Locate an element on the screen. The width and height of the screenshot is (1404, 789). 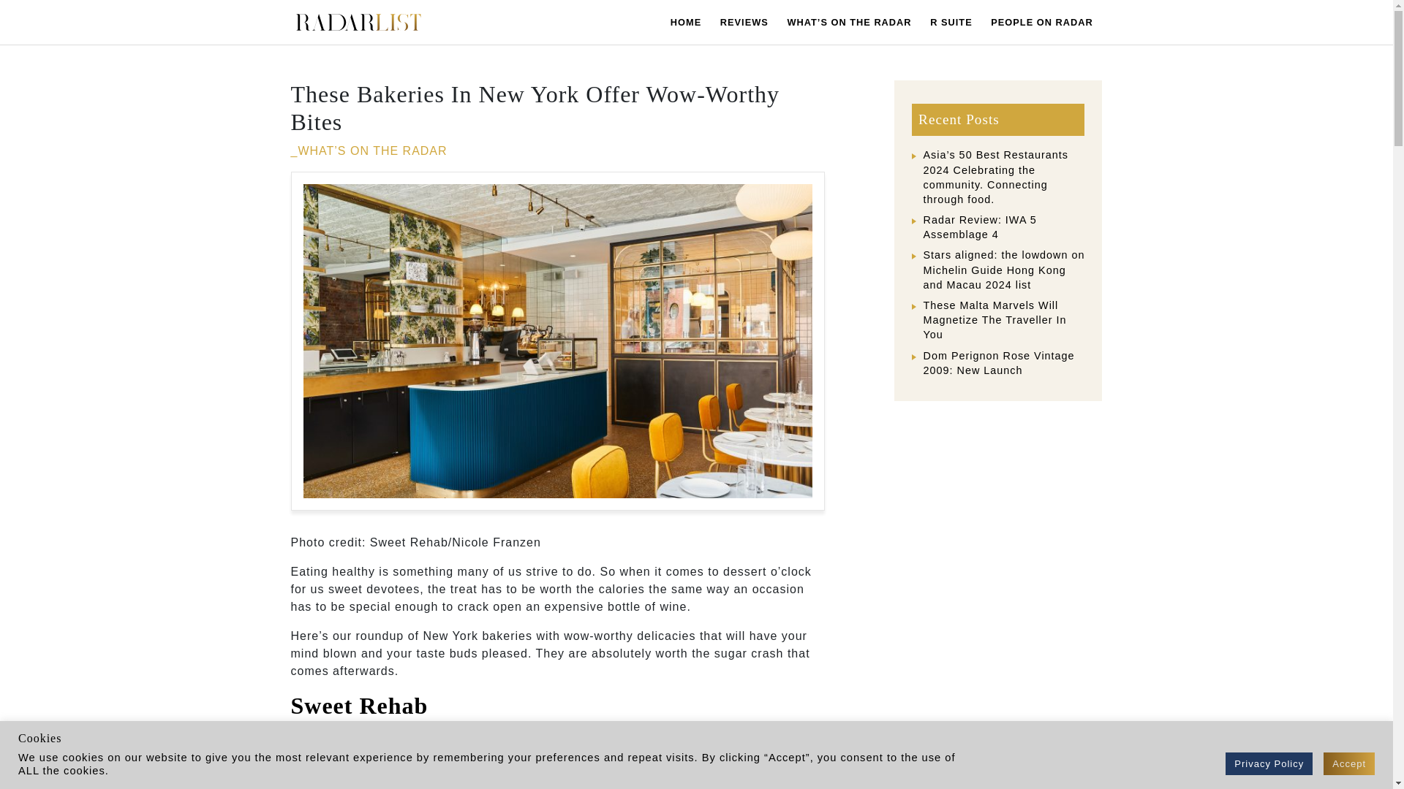
Radar Review: IWA 5 Assemblage 4 is located at coordinates (978, 226).